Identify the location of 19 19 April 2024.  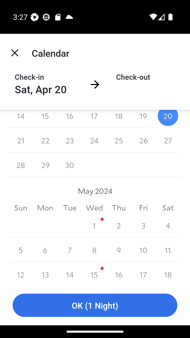
(143, 119).